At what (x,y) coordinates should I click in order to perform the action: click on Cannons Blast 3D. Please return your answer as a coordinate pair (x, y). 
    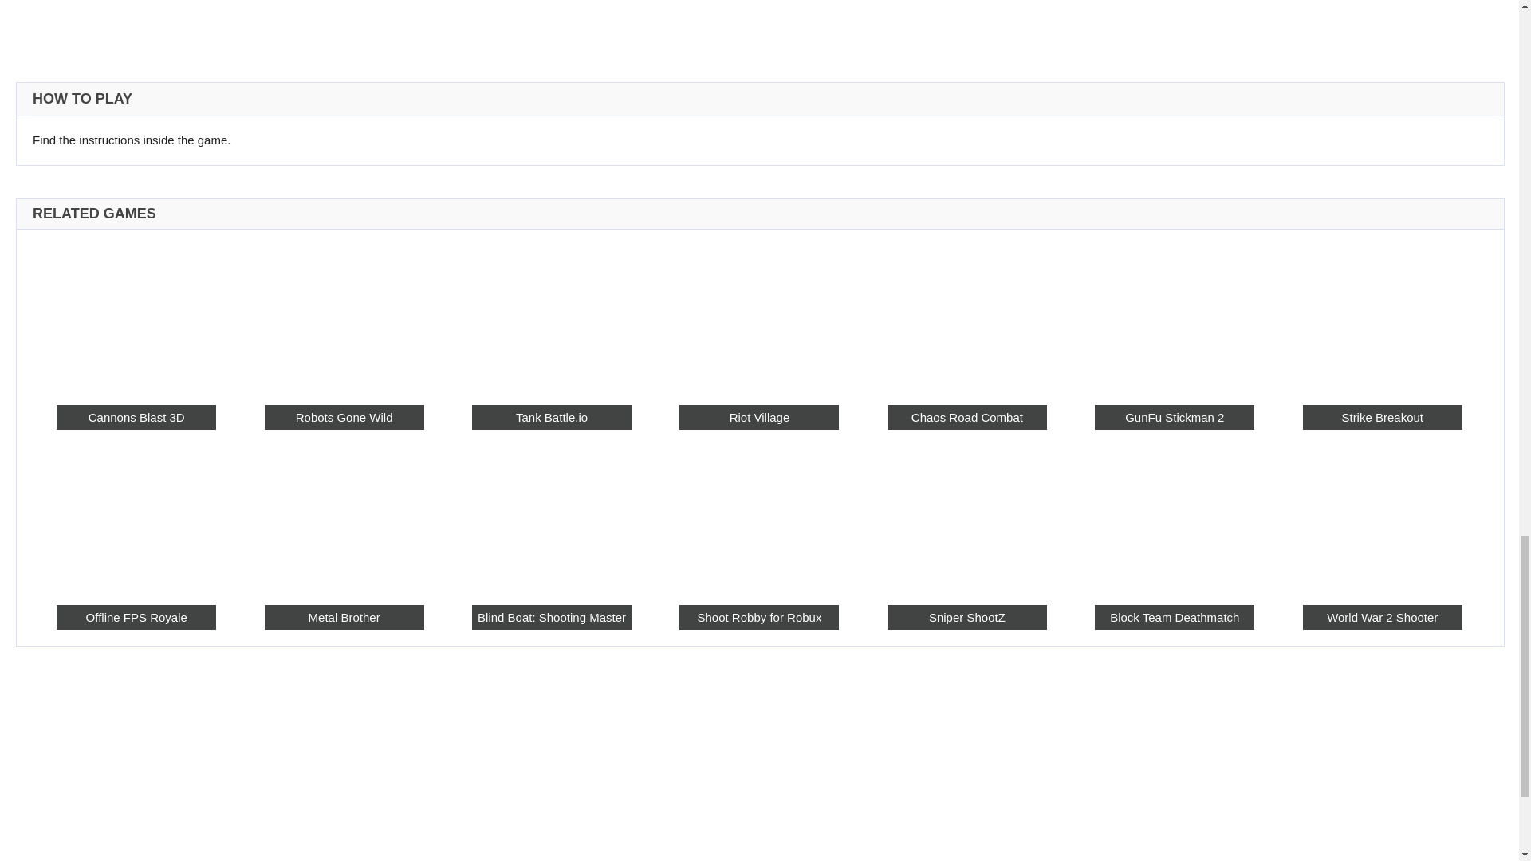
    Looking at the image, I should click on (136, 316).